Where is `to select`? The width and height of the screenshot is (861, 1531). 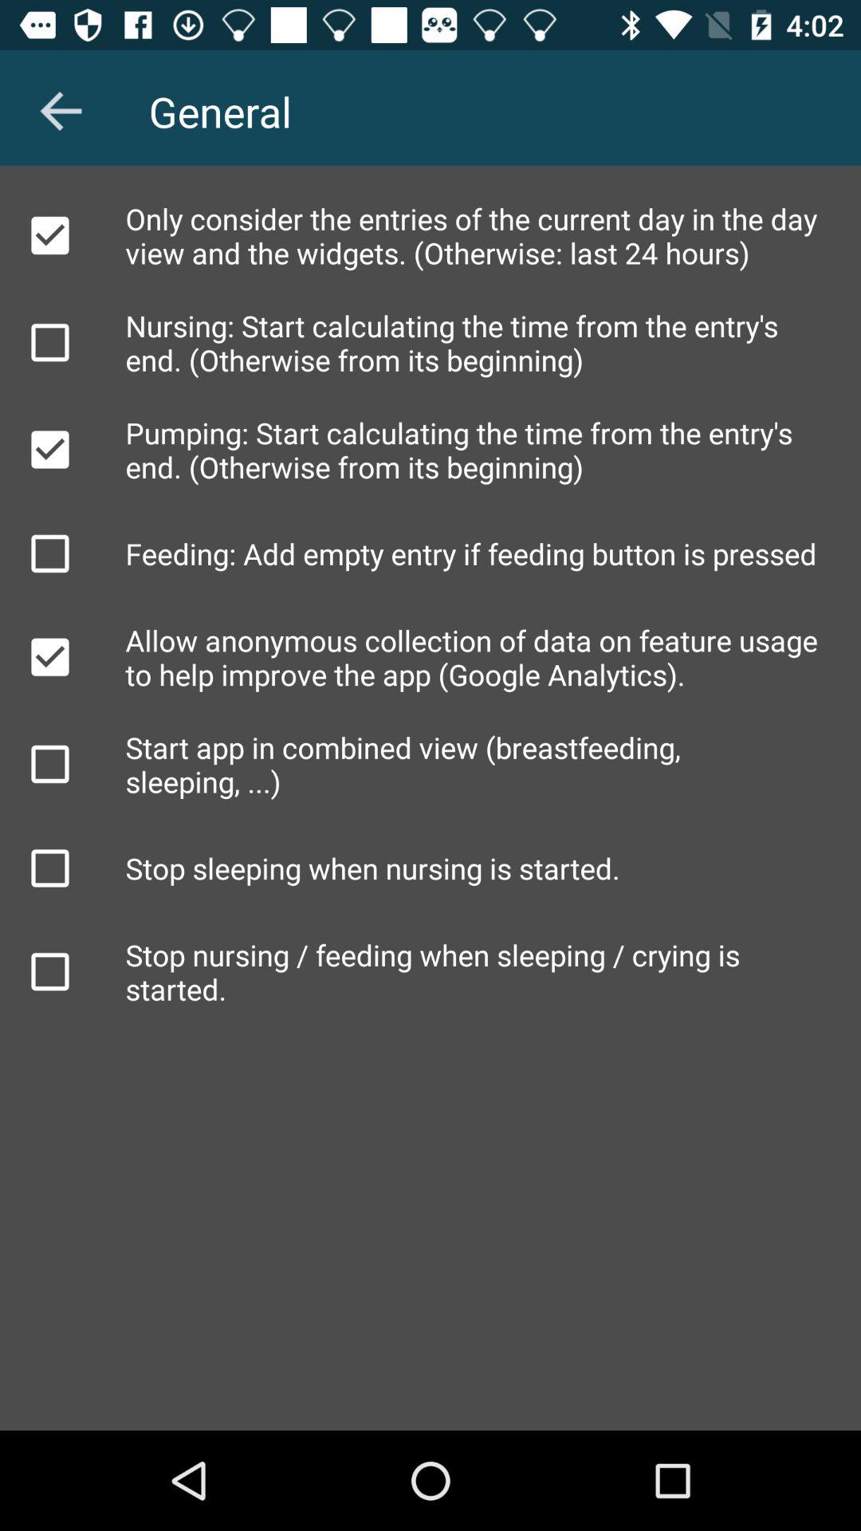
to select is located at coordinates (50, 868).